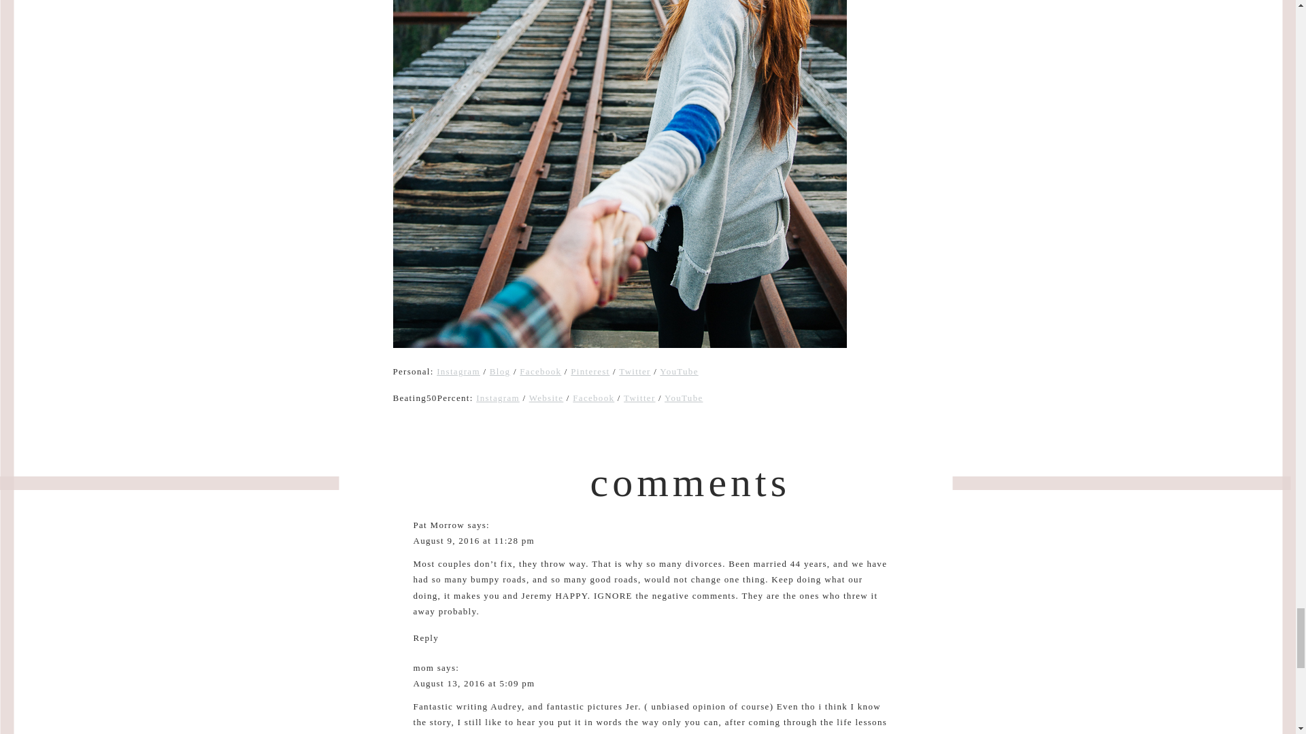 Image resolution: width=1306 pixels, height=734 pixels. Describe the element at coordinates (540, 371) in the screenshot. I see `Facebook` at that location.